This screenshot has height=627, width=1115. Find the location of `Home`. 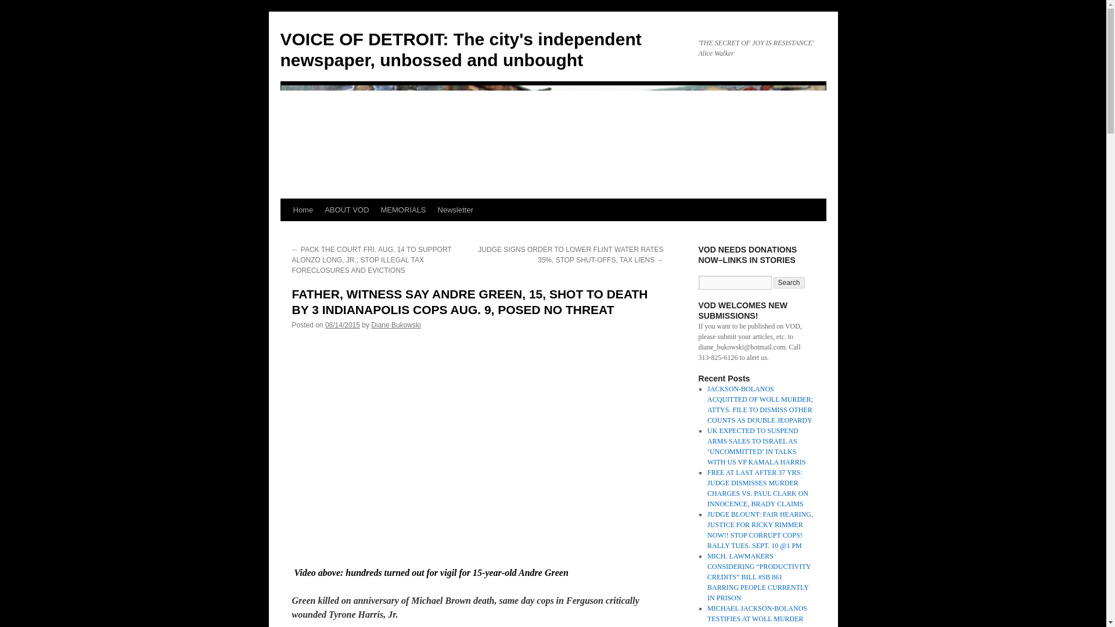

Home is located at coordinates (303, 210).